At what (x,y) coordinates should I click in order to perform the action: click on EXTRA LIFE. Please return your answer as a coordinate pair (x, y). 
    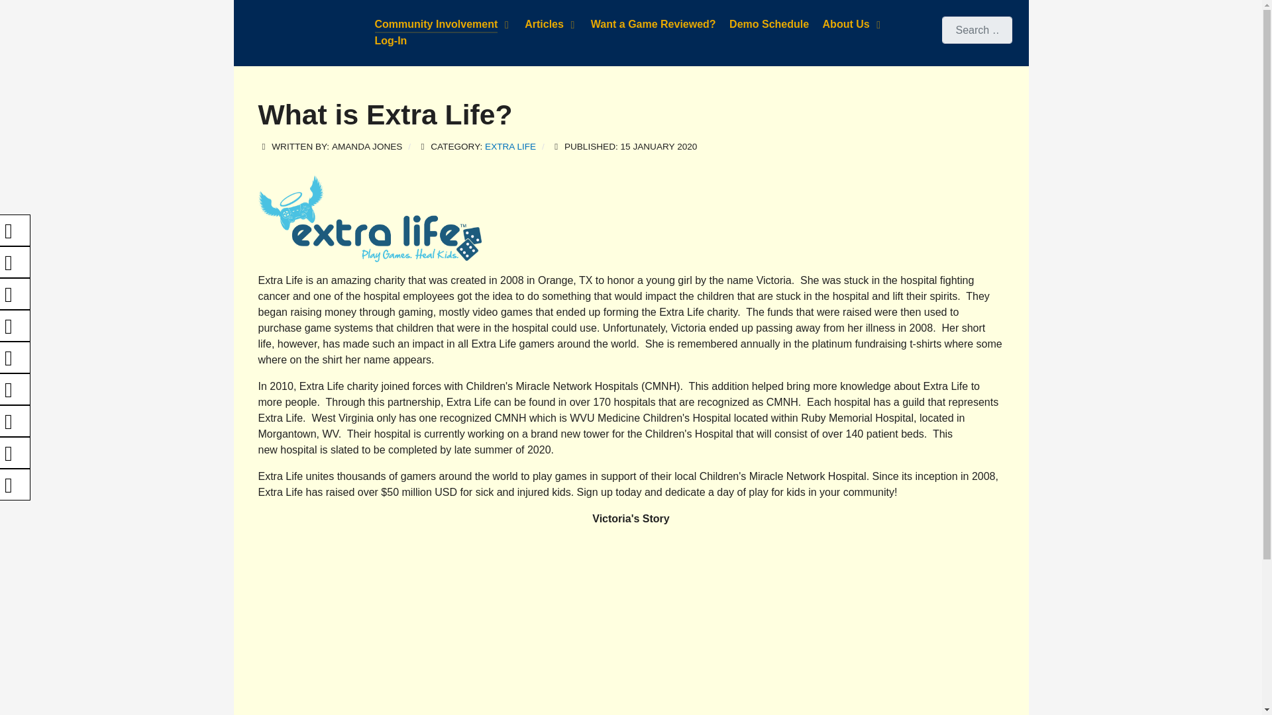
    Looking at the image, I should click on (510, 147).